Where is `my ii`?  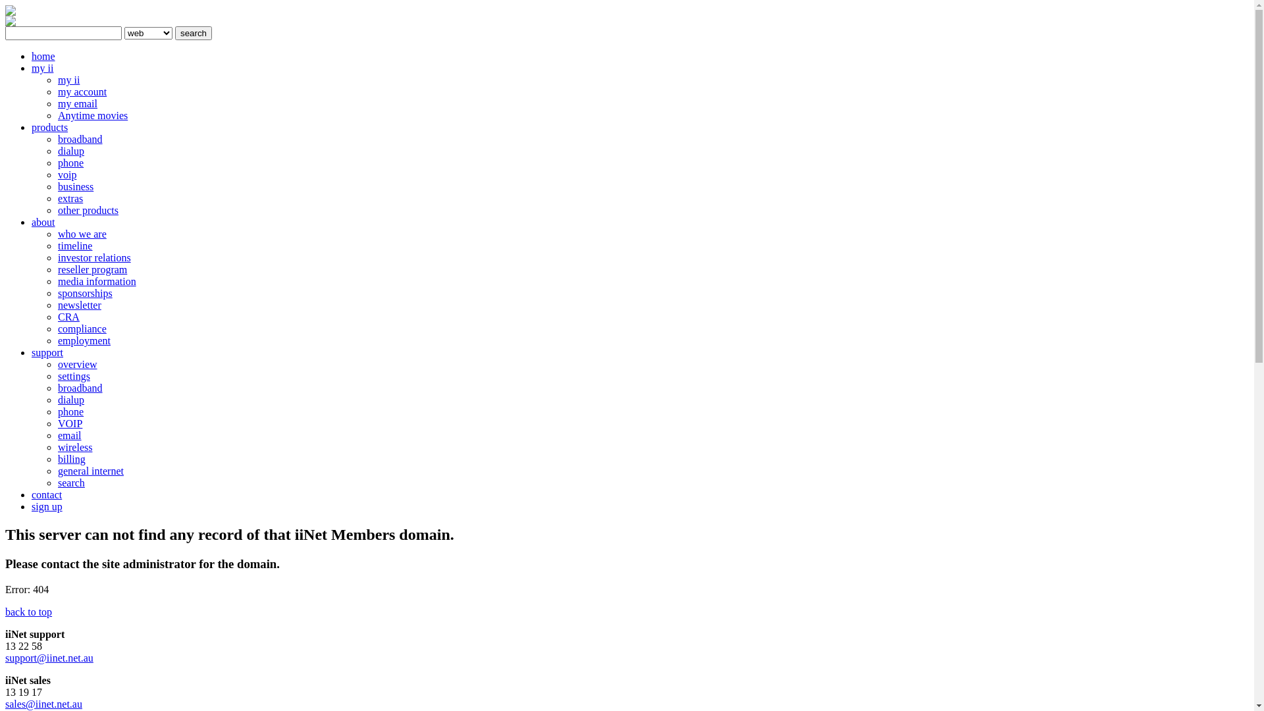 my ii is located at coordinates (42, 68).